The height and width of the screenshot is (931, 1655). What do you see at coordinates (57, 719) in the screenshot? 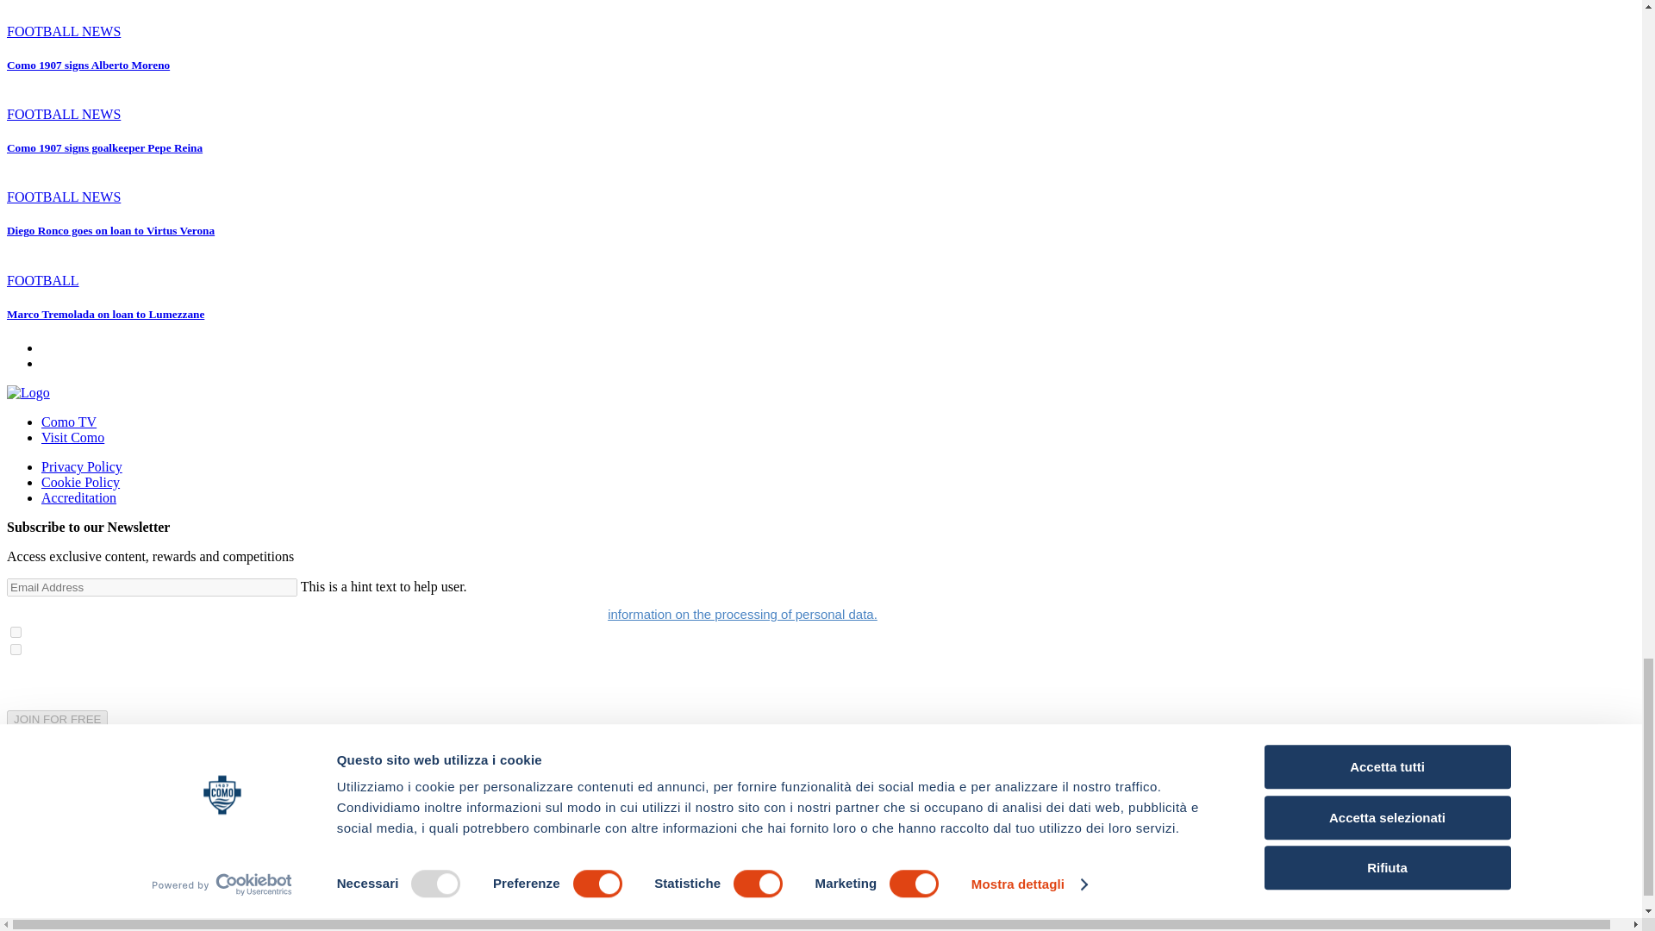
I see `JOIN FOR FREE` at bounding box center [57, 719].